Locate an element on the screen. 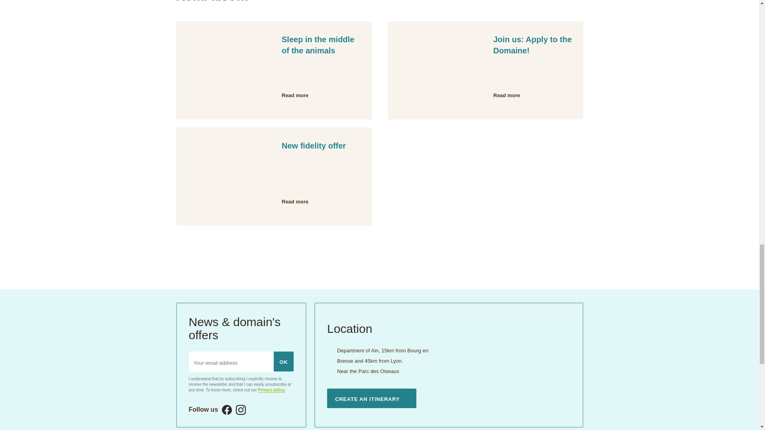  Privacy policy is located at coordinates (485, 70).